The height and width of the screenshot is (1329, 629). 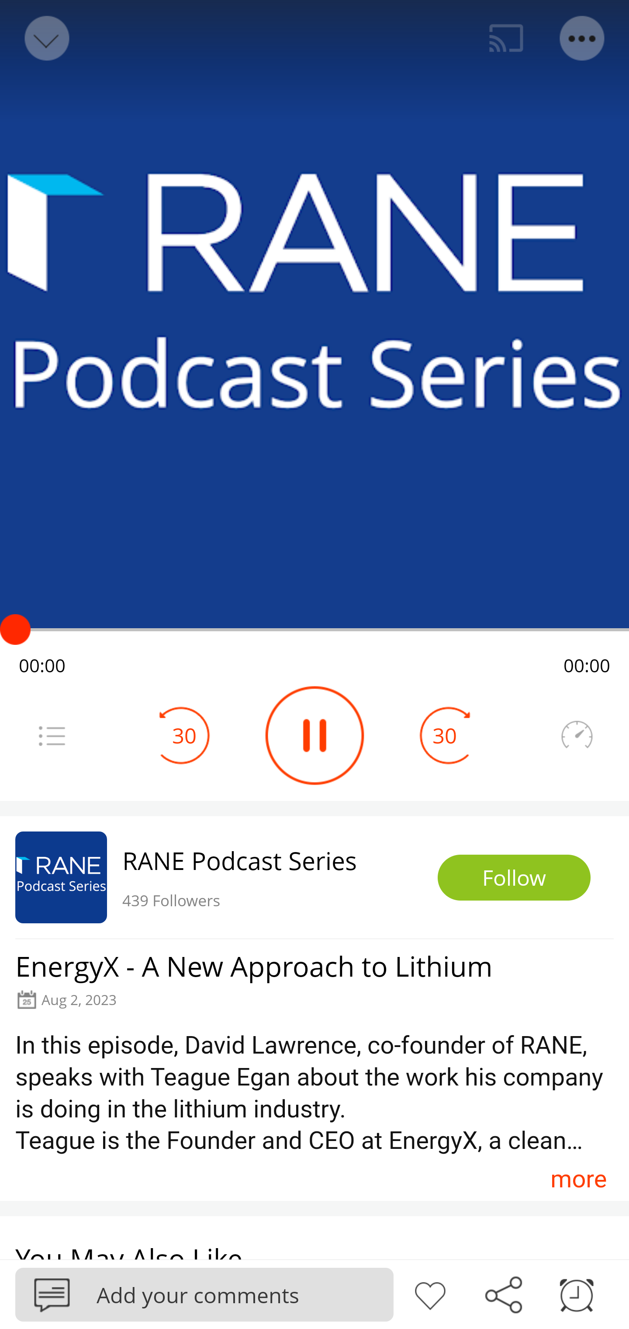 What do you see at coordinates (503, 1294) in the screenshot?
I see `Share` at bounding box center [503, 1294].